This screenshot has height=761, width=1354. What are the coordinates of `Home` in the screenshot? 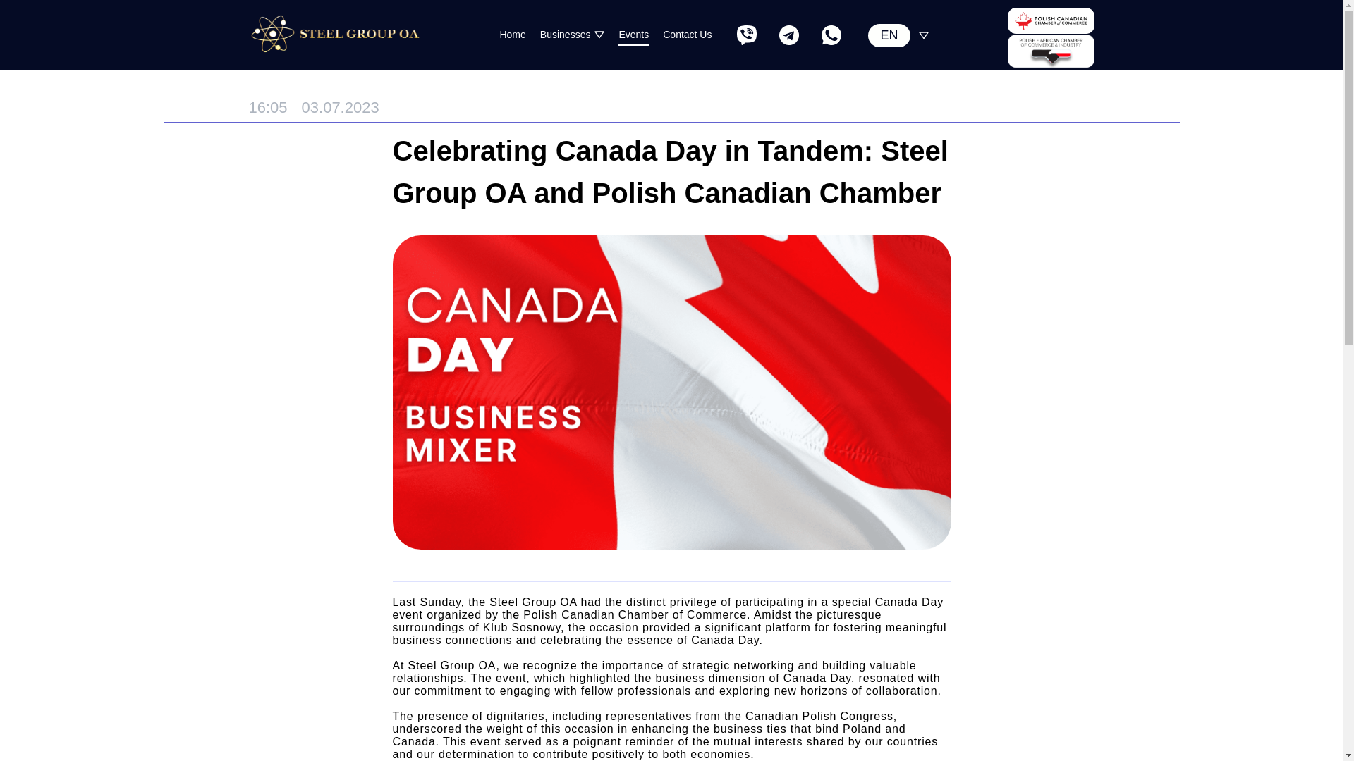 It's located at (512, 35).